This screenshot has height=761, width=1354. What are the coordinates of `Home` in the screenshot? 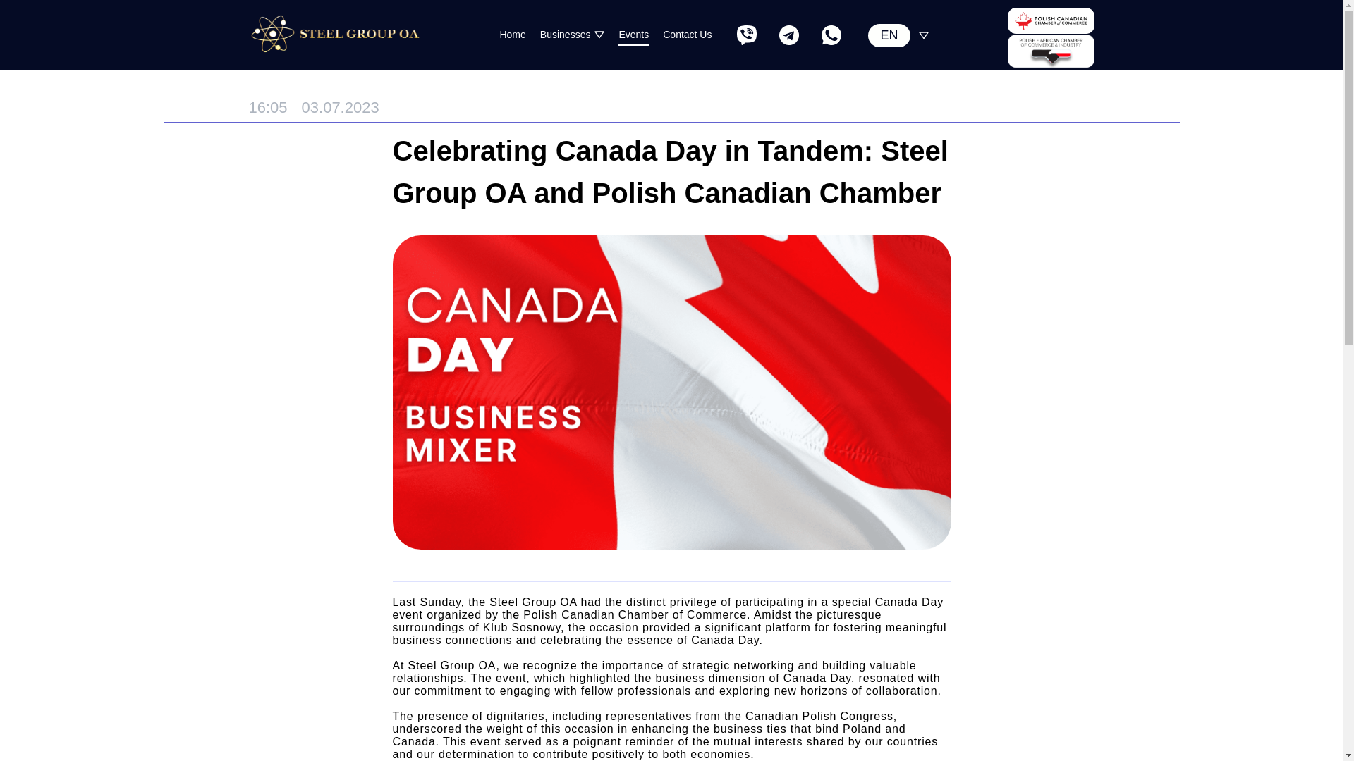 It's located at (512, 35).